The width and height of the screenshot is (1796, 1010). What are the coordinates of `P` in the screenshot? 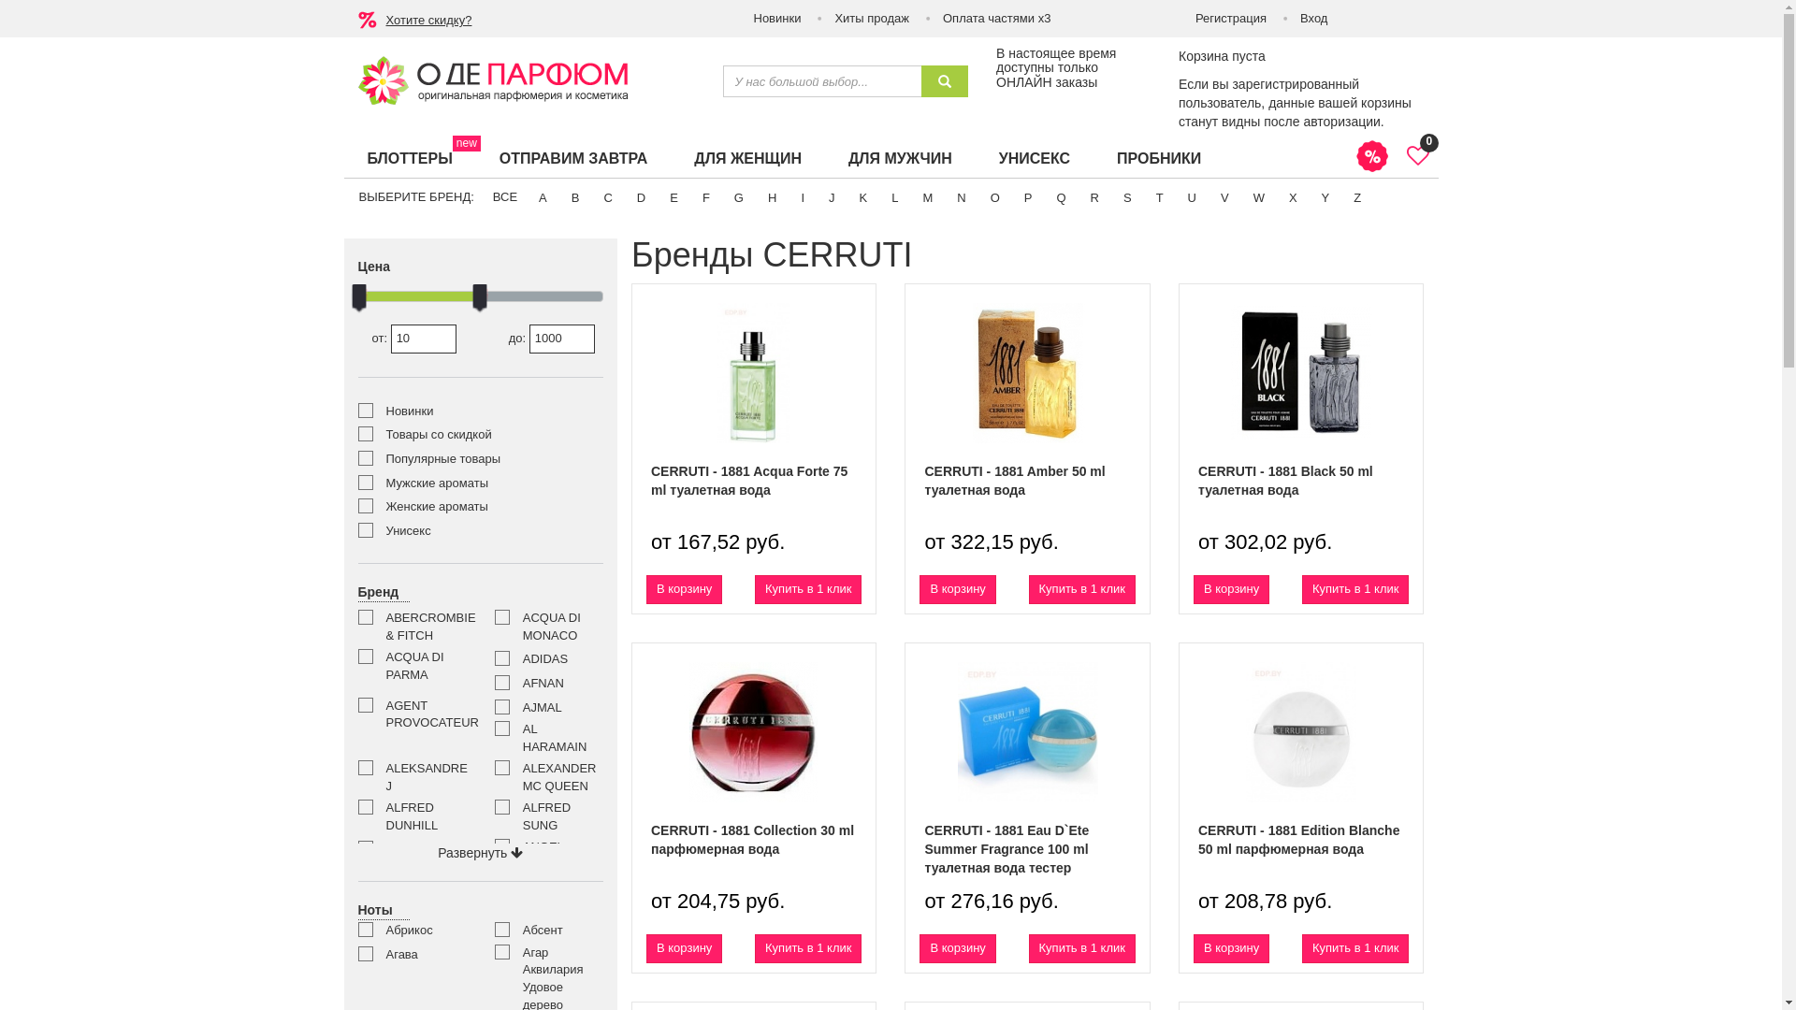 It's located at (1029, 198).